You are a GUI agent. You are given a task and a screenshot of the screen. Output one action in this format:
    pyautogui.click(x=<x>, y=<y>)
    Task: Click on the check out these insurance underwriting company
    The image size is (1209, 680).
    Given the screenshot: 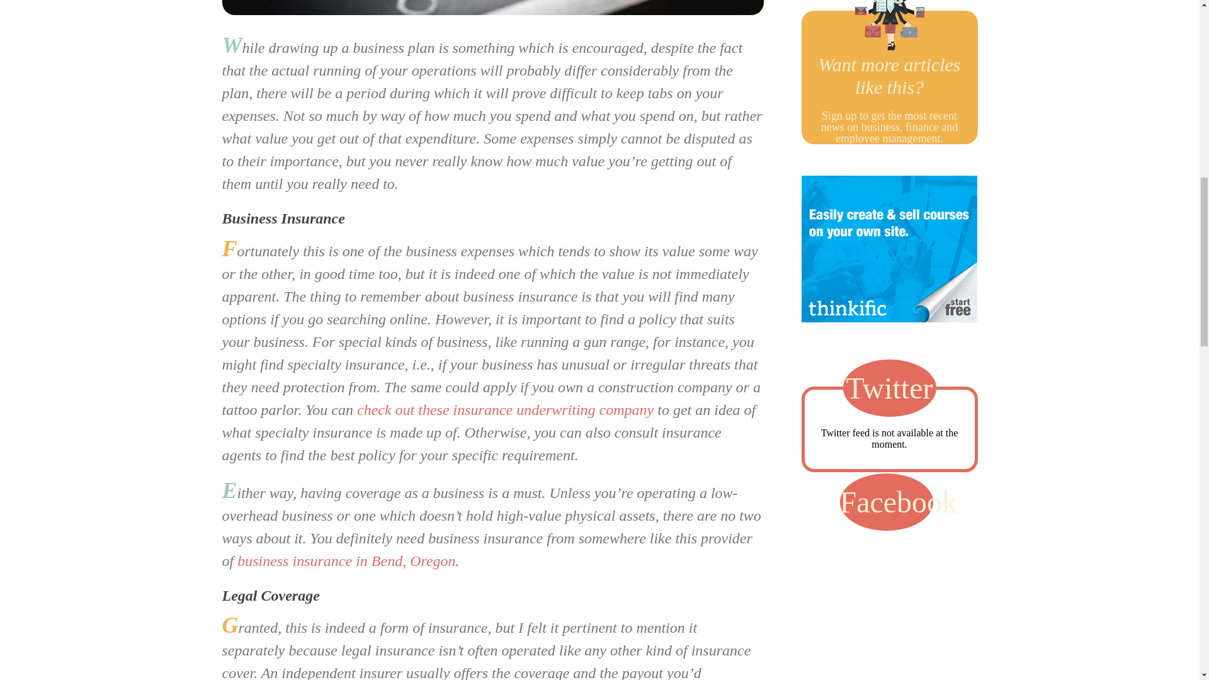 What is the action you would take?
    pyautogui.click(x=505, y=410)
    